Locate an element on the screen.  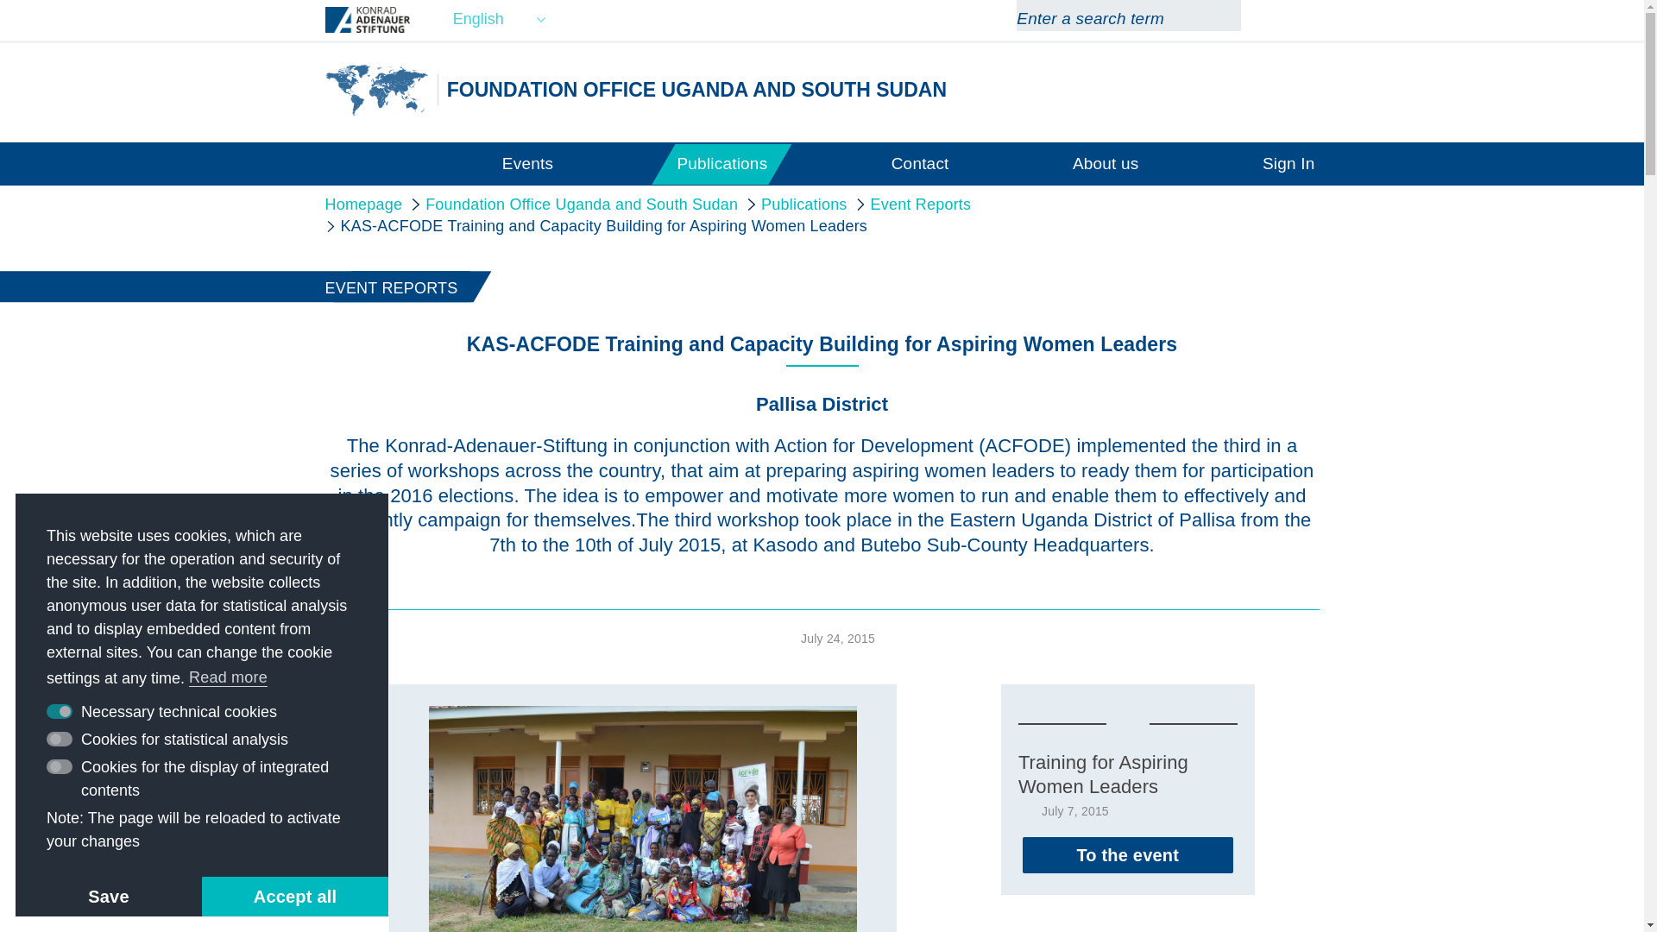
Skip to Main Content is located at coordinates (3, 3).